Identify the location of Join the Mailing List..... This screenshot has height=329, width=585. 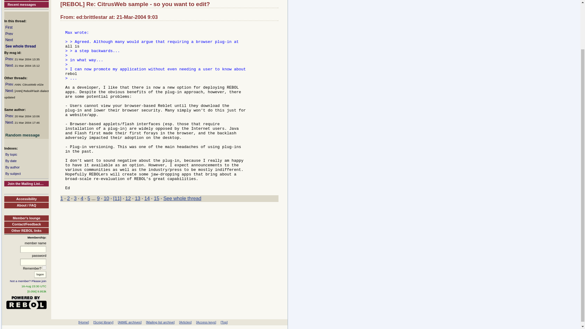
(26, 184).